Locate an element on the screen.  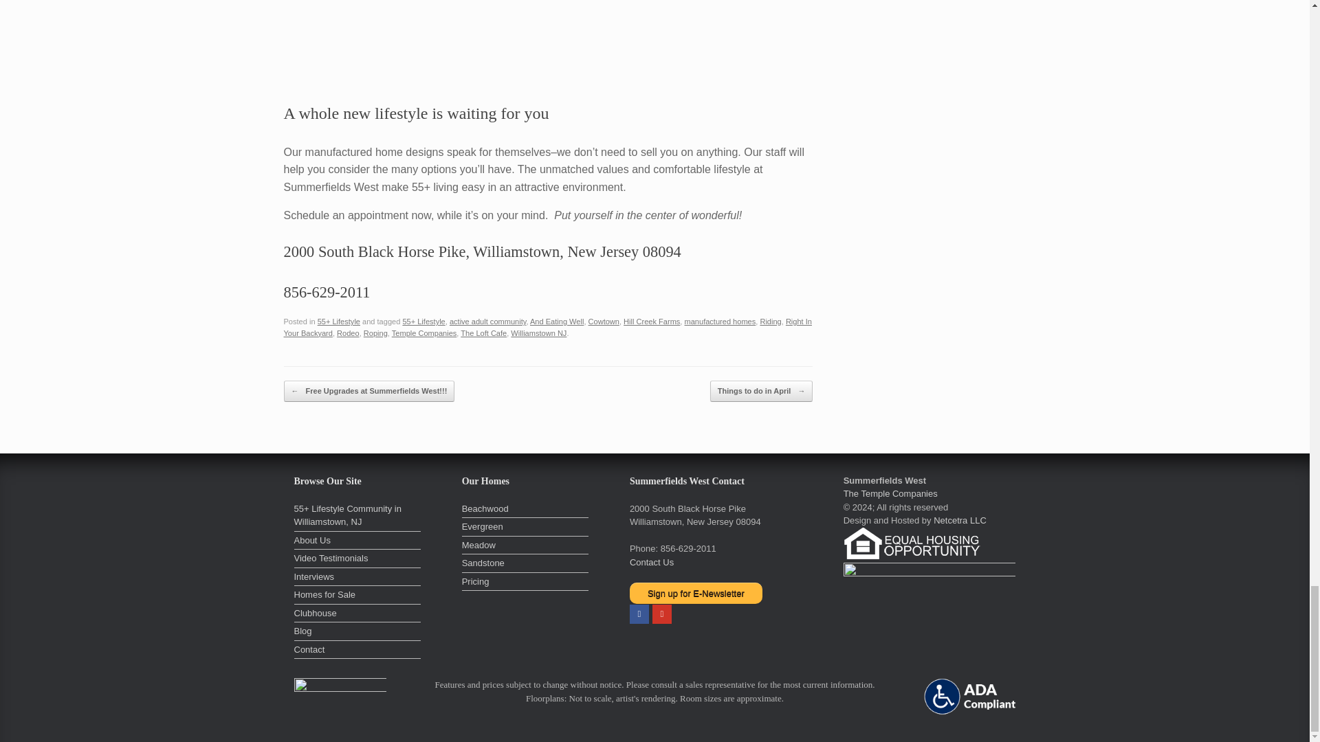
Hill Creek Farms is located at coordinates (651, 322).